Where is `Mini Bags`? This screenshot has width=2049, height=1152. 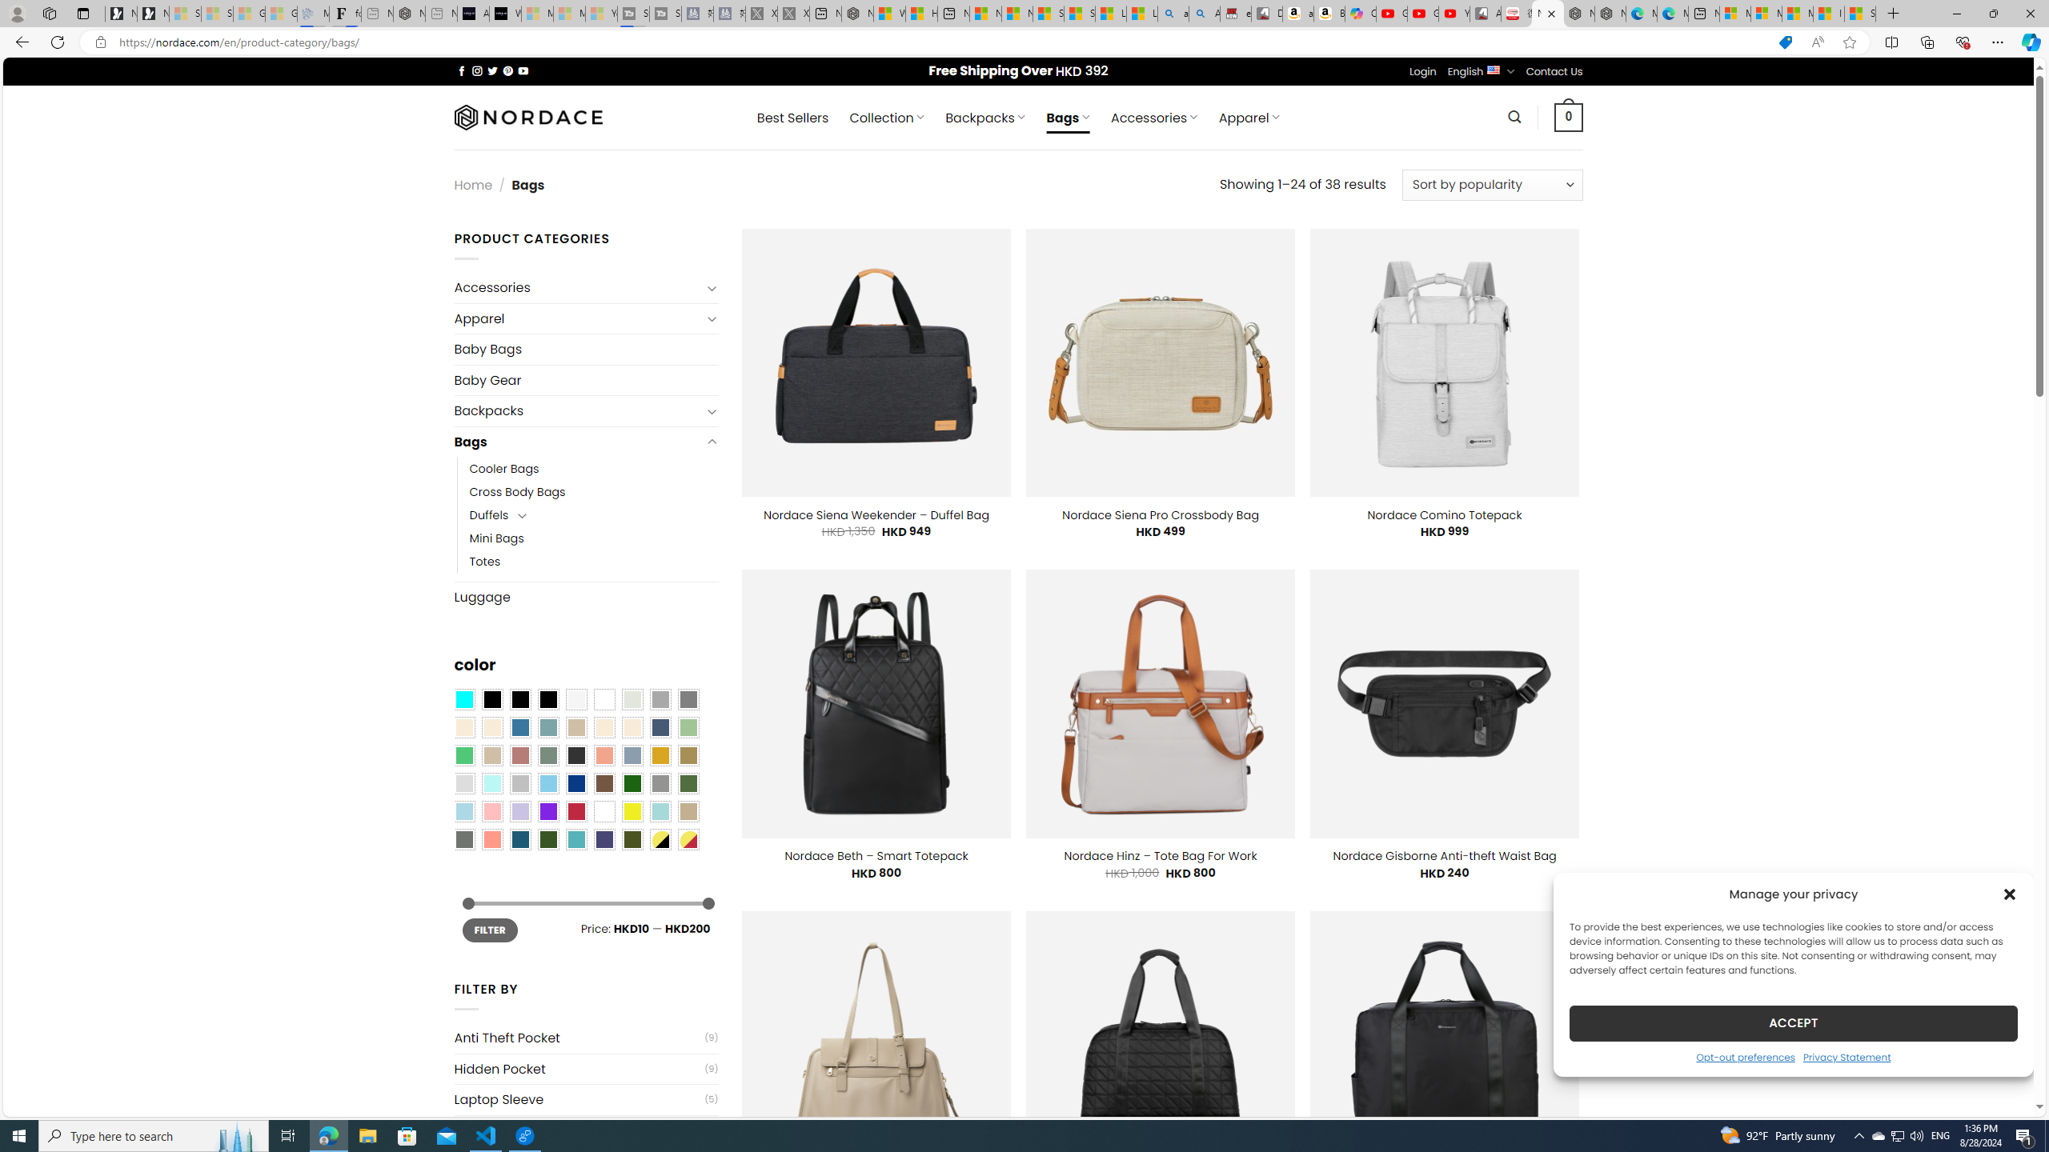 Mini Bags is located at coordinates (594, 538).